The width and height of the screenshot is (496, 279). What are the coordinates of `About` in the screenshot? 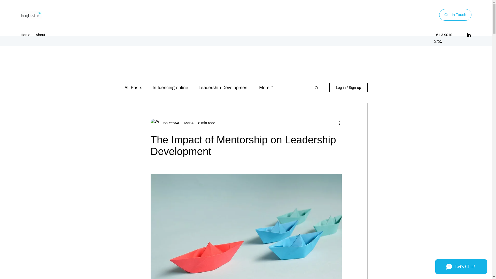 It's located at (41, 35).